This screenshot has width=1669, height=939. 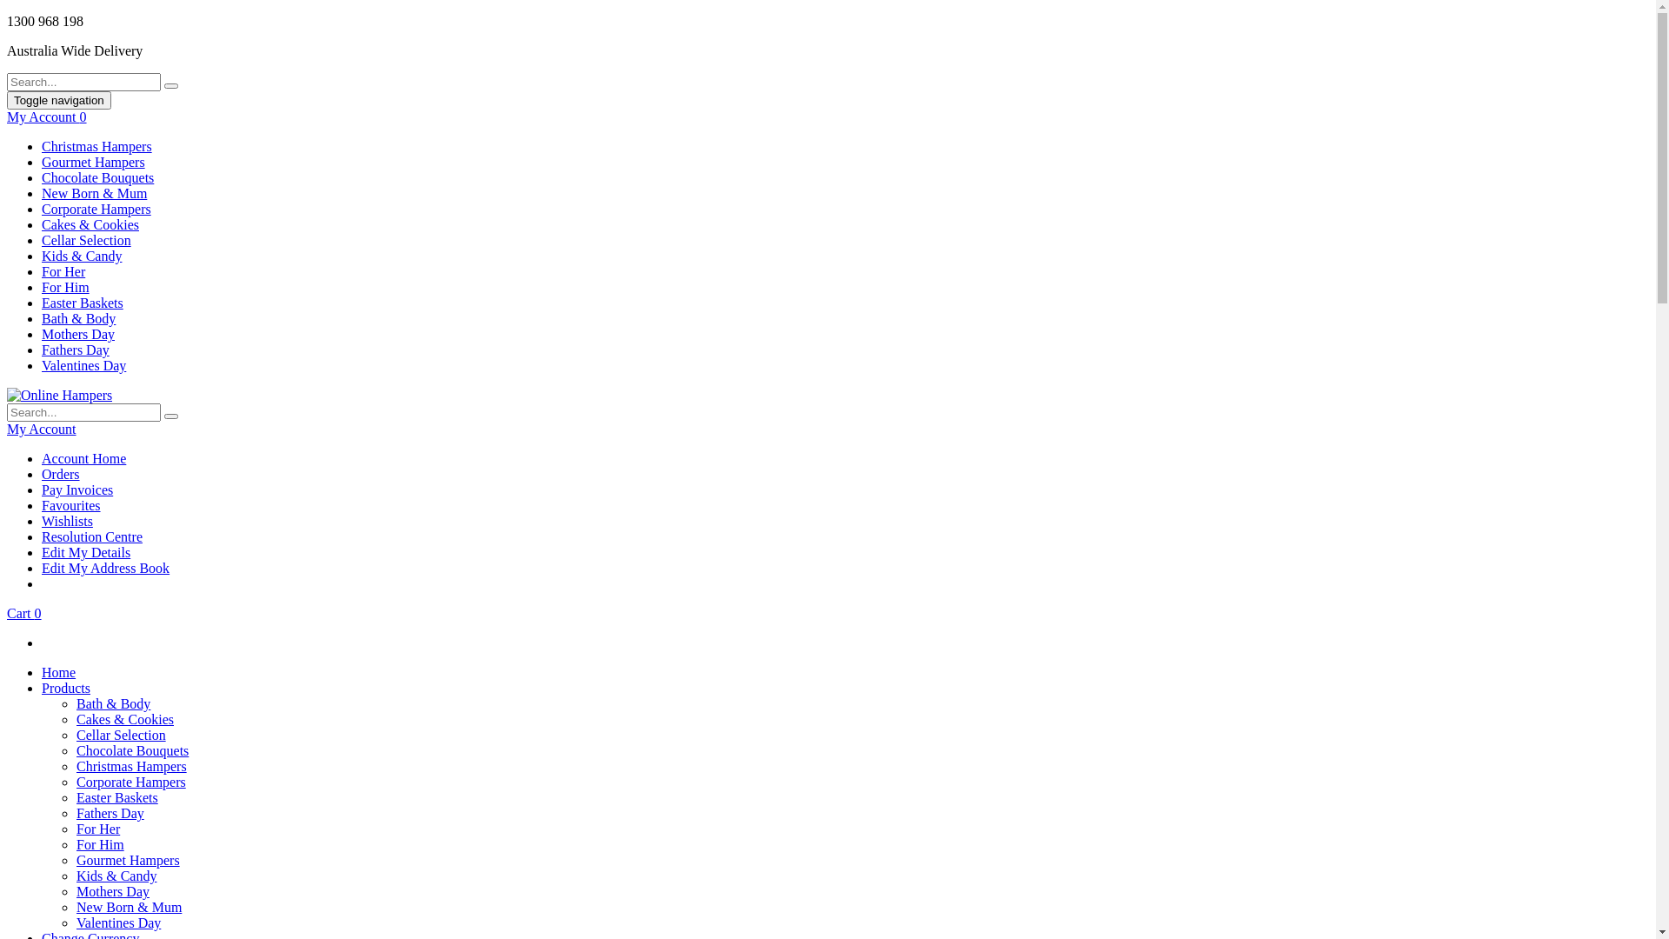 I want to click on Easter Baskets, so click(x=83, y=303).